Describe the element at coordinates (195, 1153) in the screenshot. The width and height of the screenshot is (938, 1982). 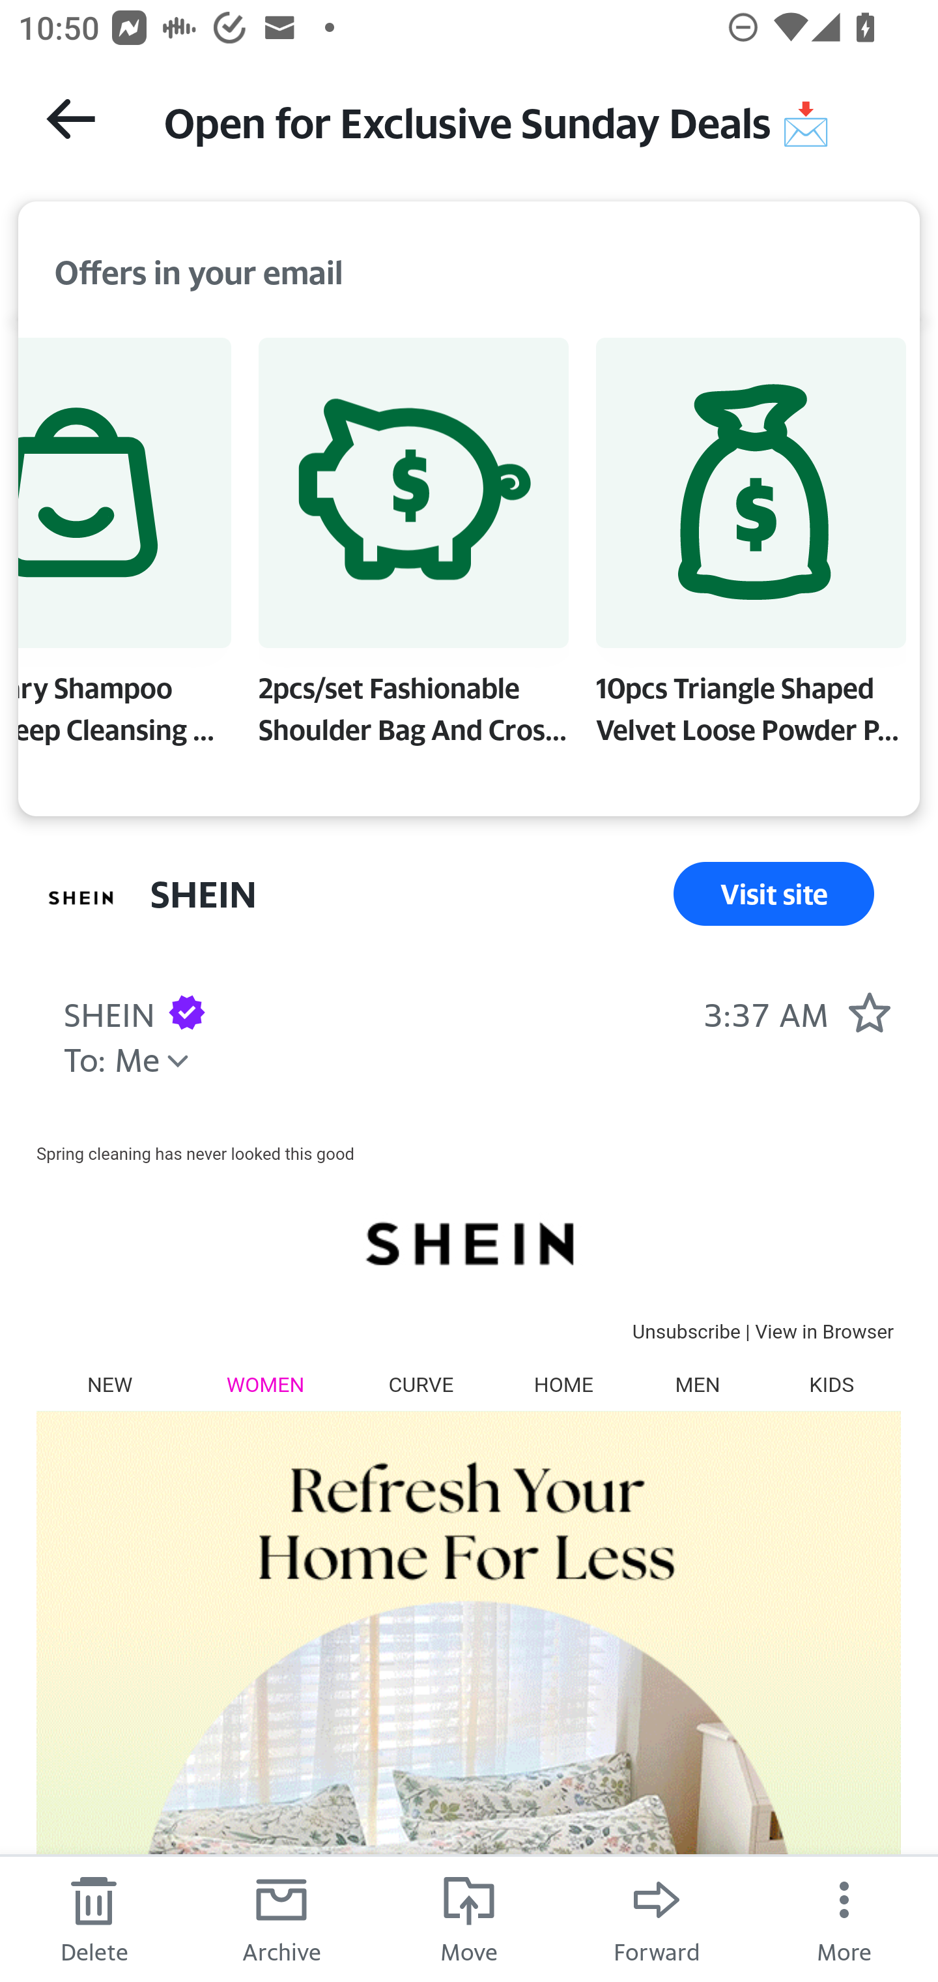
I see `Spring cleaning has never looked this good` at that location.